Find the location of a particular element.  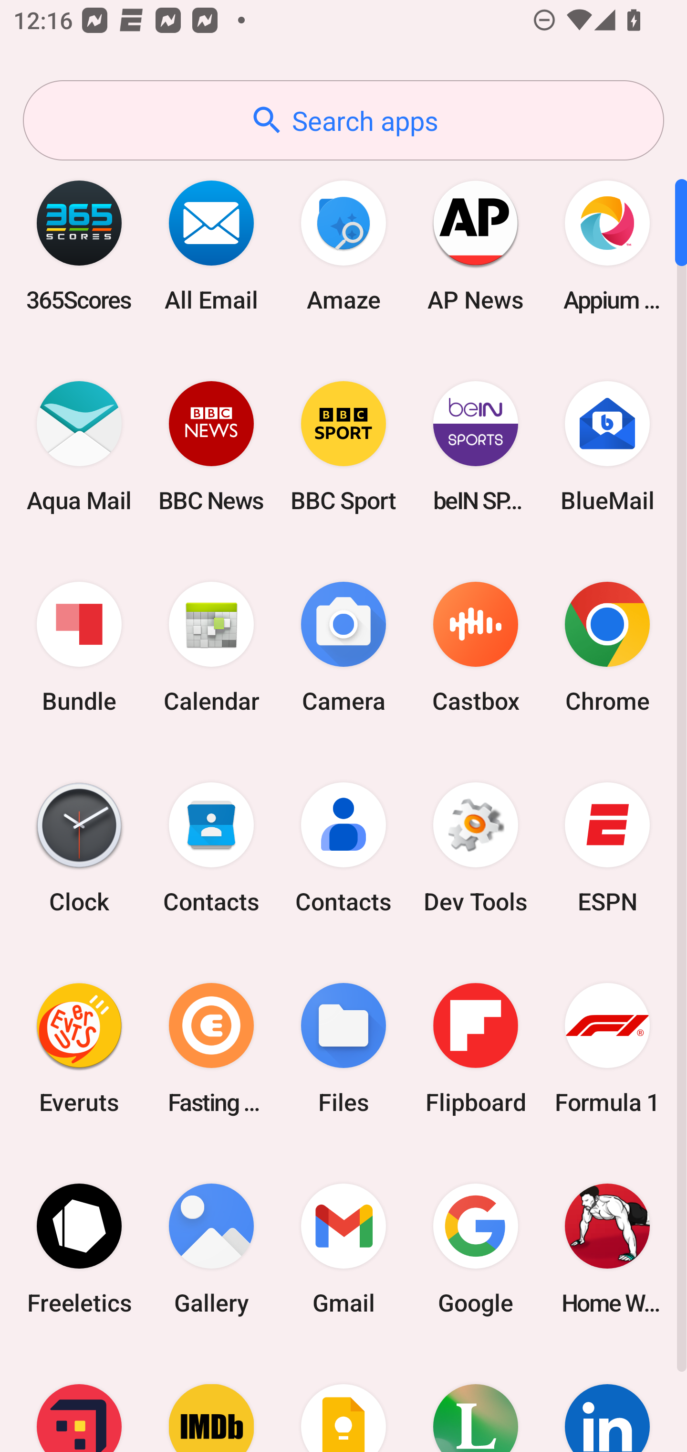

BBC News is located at coordinates (211, 446).